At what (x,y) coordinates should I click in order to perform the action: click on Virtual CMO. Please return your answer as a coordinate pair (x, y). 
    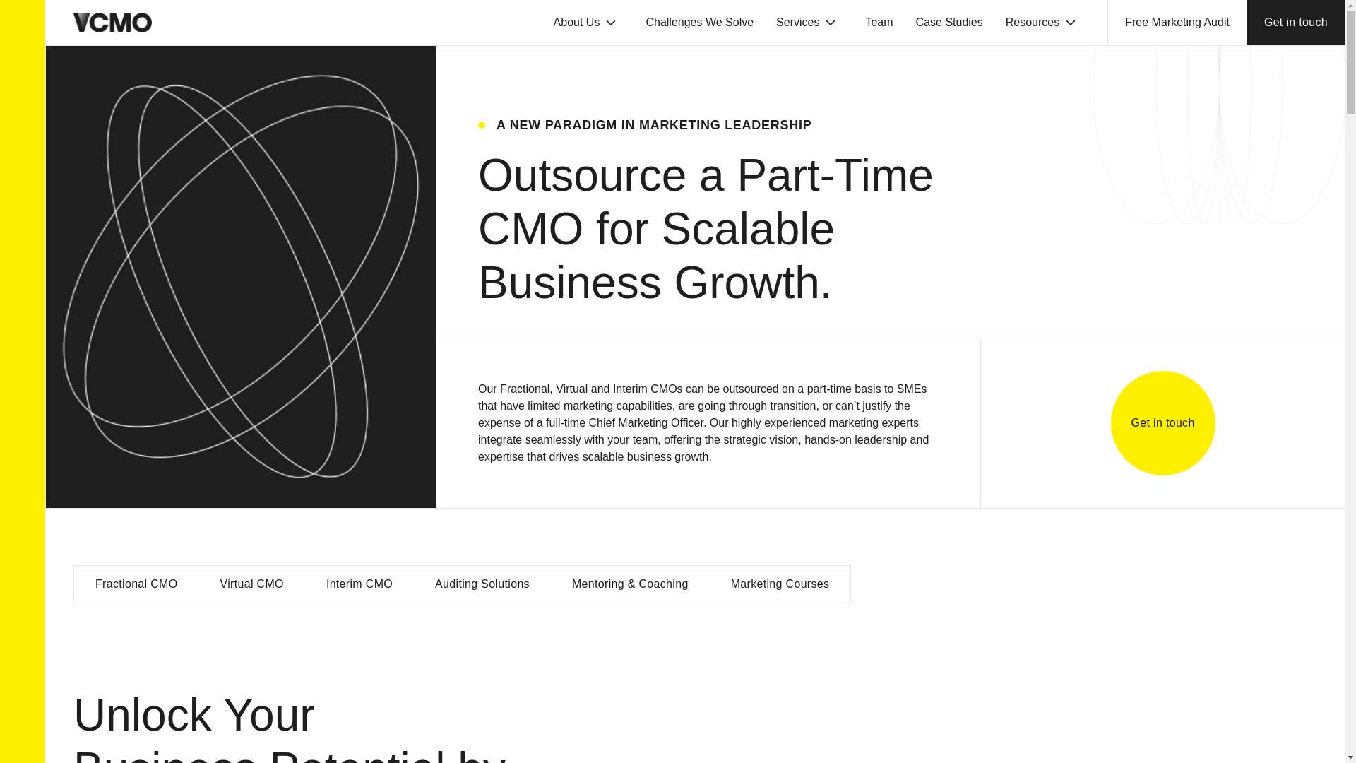
    Looking at the image, I should click on (252, 584).